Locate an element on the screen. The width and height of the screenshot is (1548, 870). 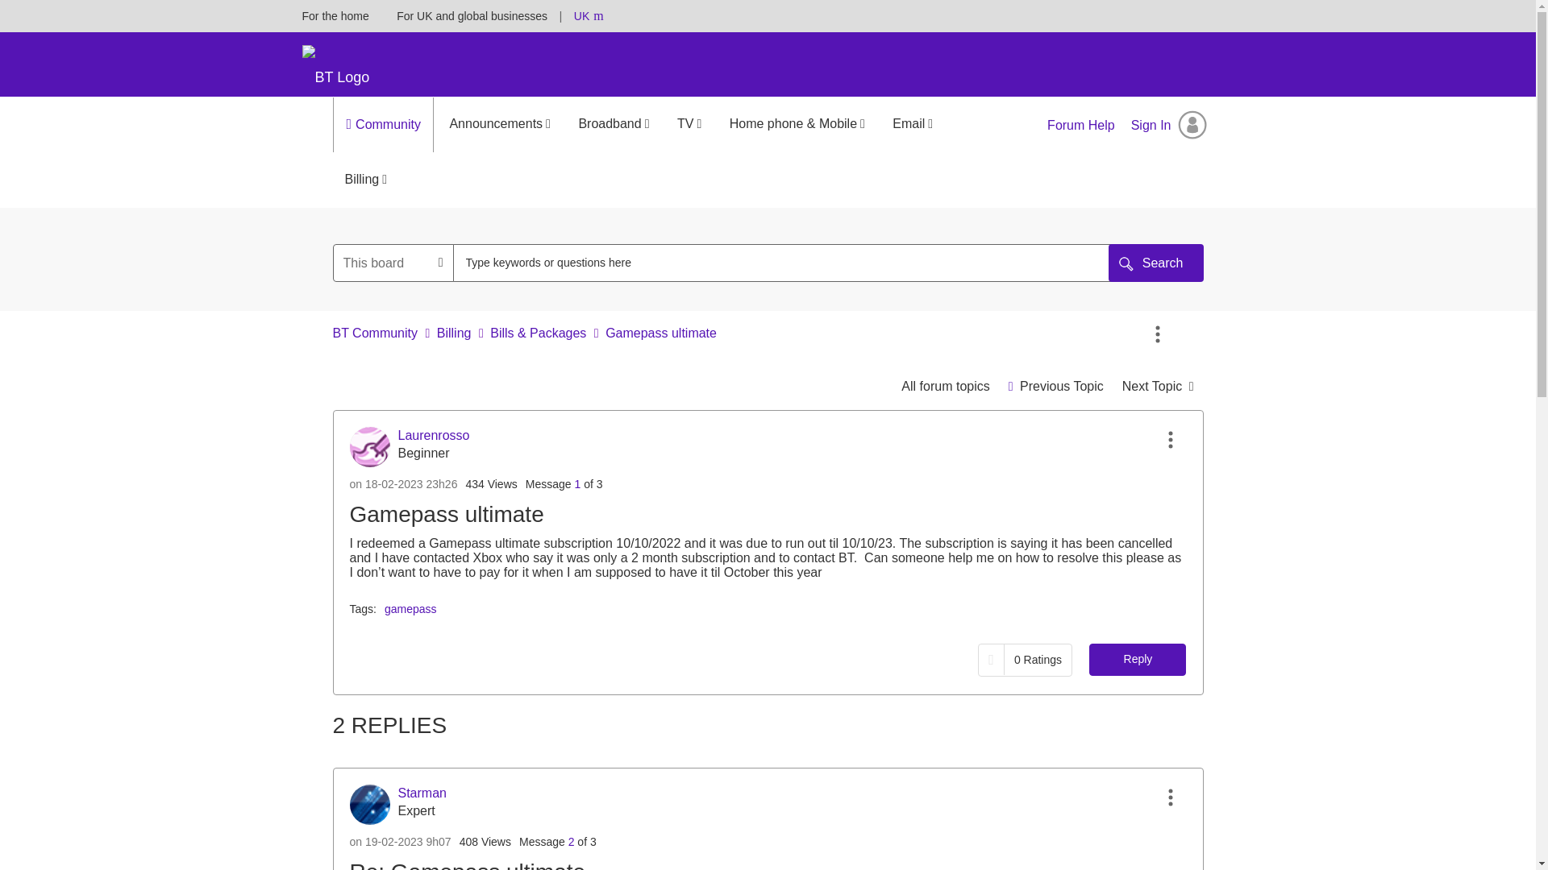
The total number of ratings this post has received. is located at coordinates (1037, 660).